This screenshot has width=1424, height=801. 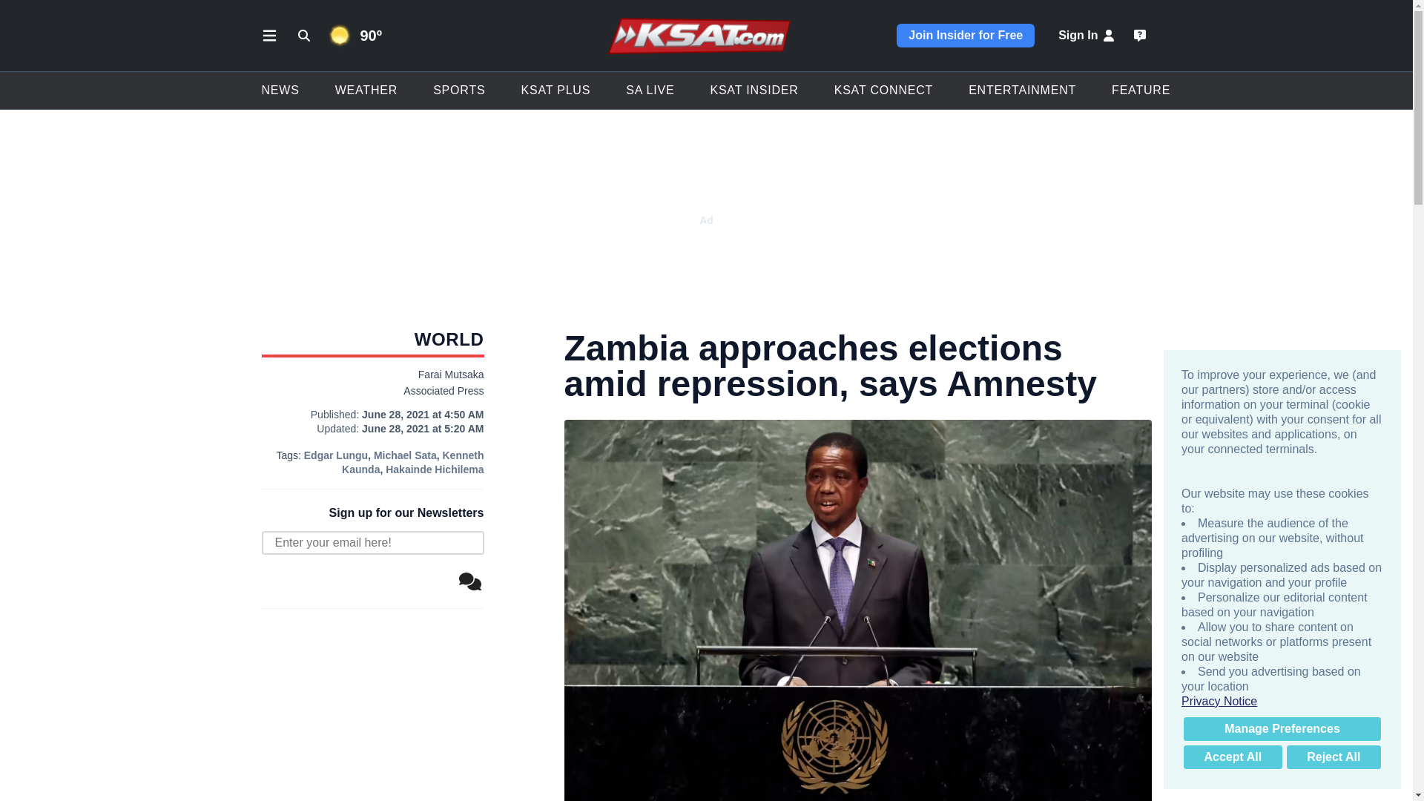 I want to click on Privacy Notice, so click(x=1282, y=702).